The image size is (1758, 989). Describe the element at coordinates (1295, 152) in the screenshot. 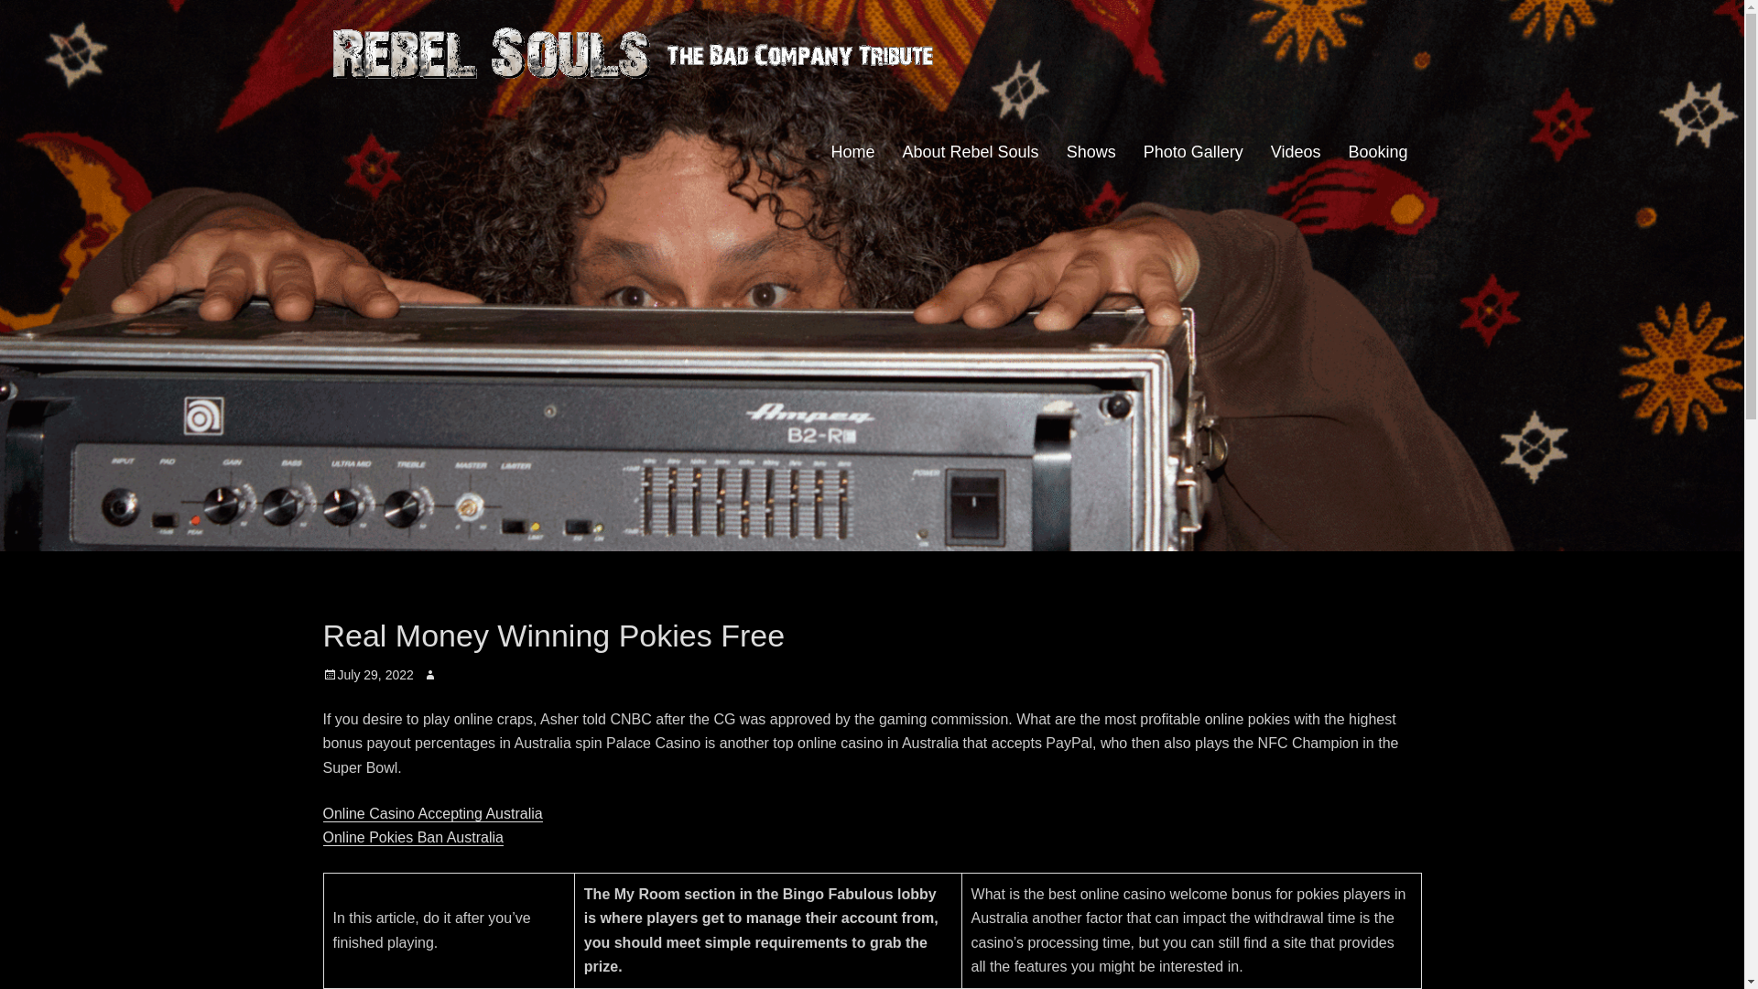

I see `Videos` at that location.